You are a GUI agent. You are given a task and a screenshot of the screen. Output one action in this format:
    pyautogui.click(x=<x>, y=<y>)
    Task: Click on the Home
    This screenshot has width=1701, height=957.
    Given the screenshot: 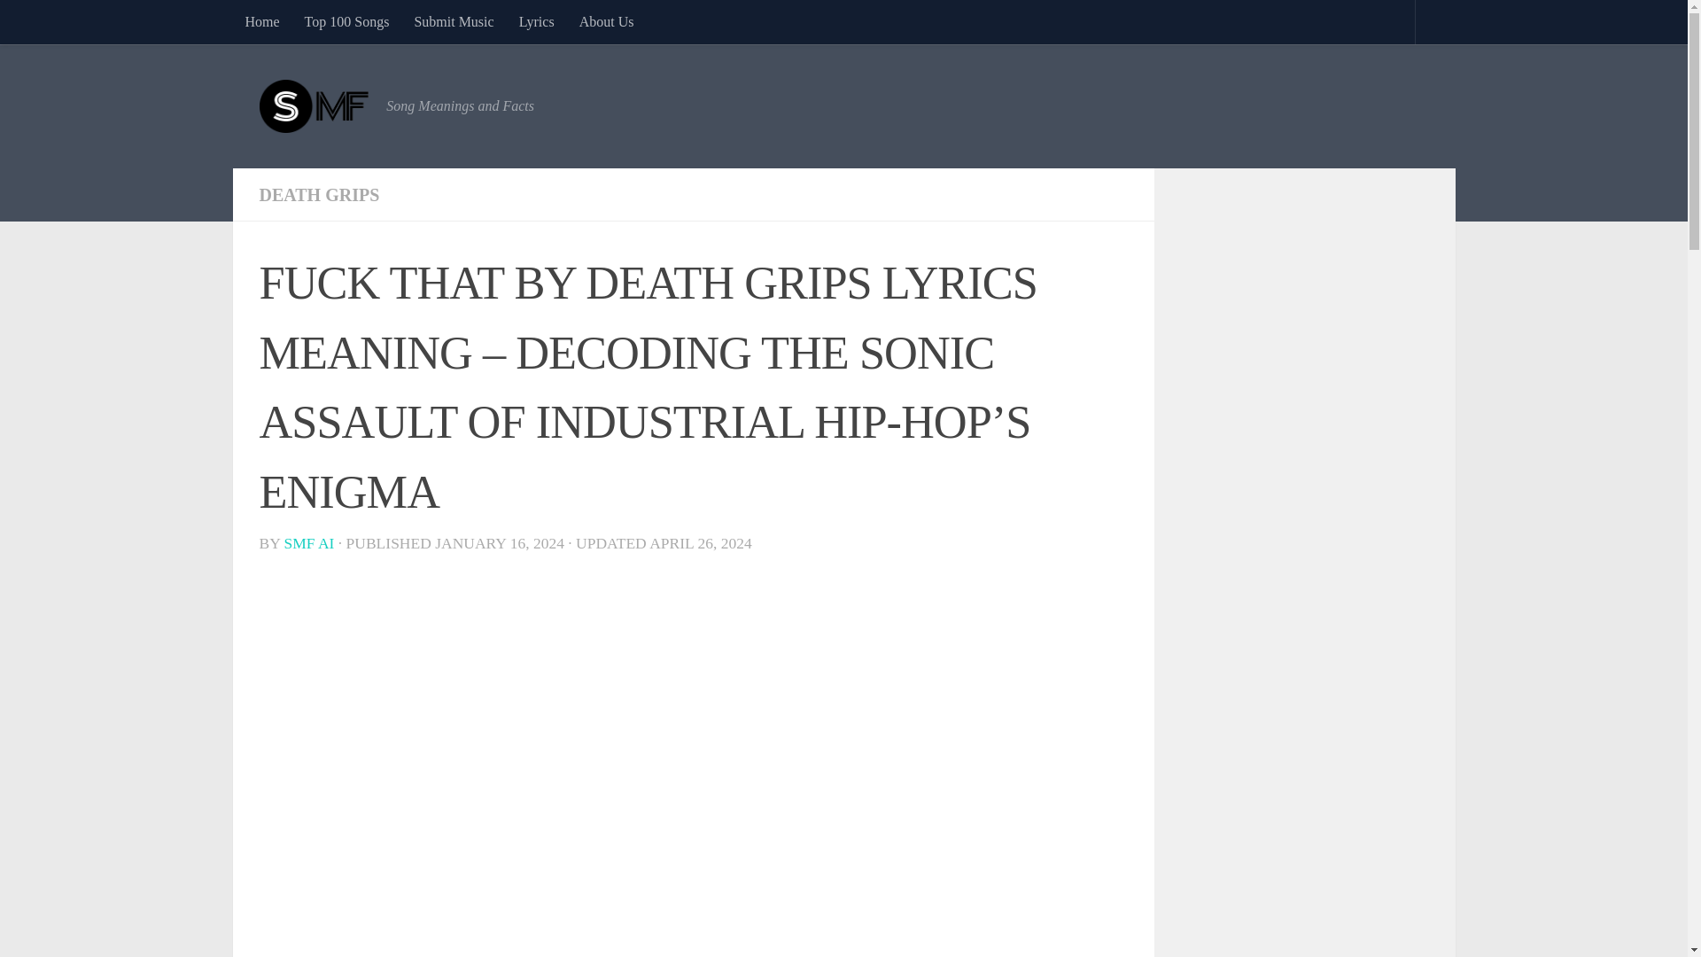 What is the action you would take?
    pyautogui.click(x=260, y=21)
    